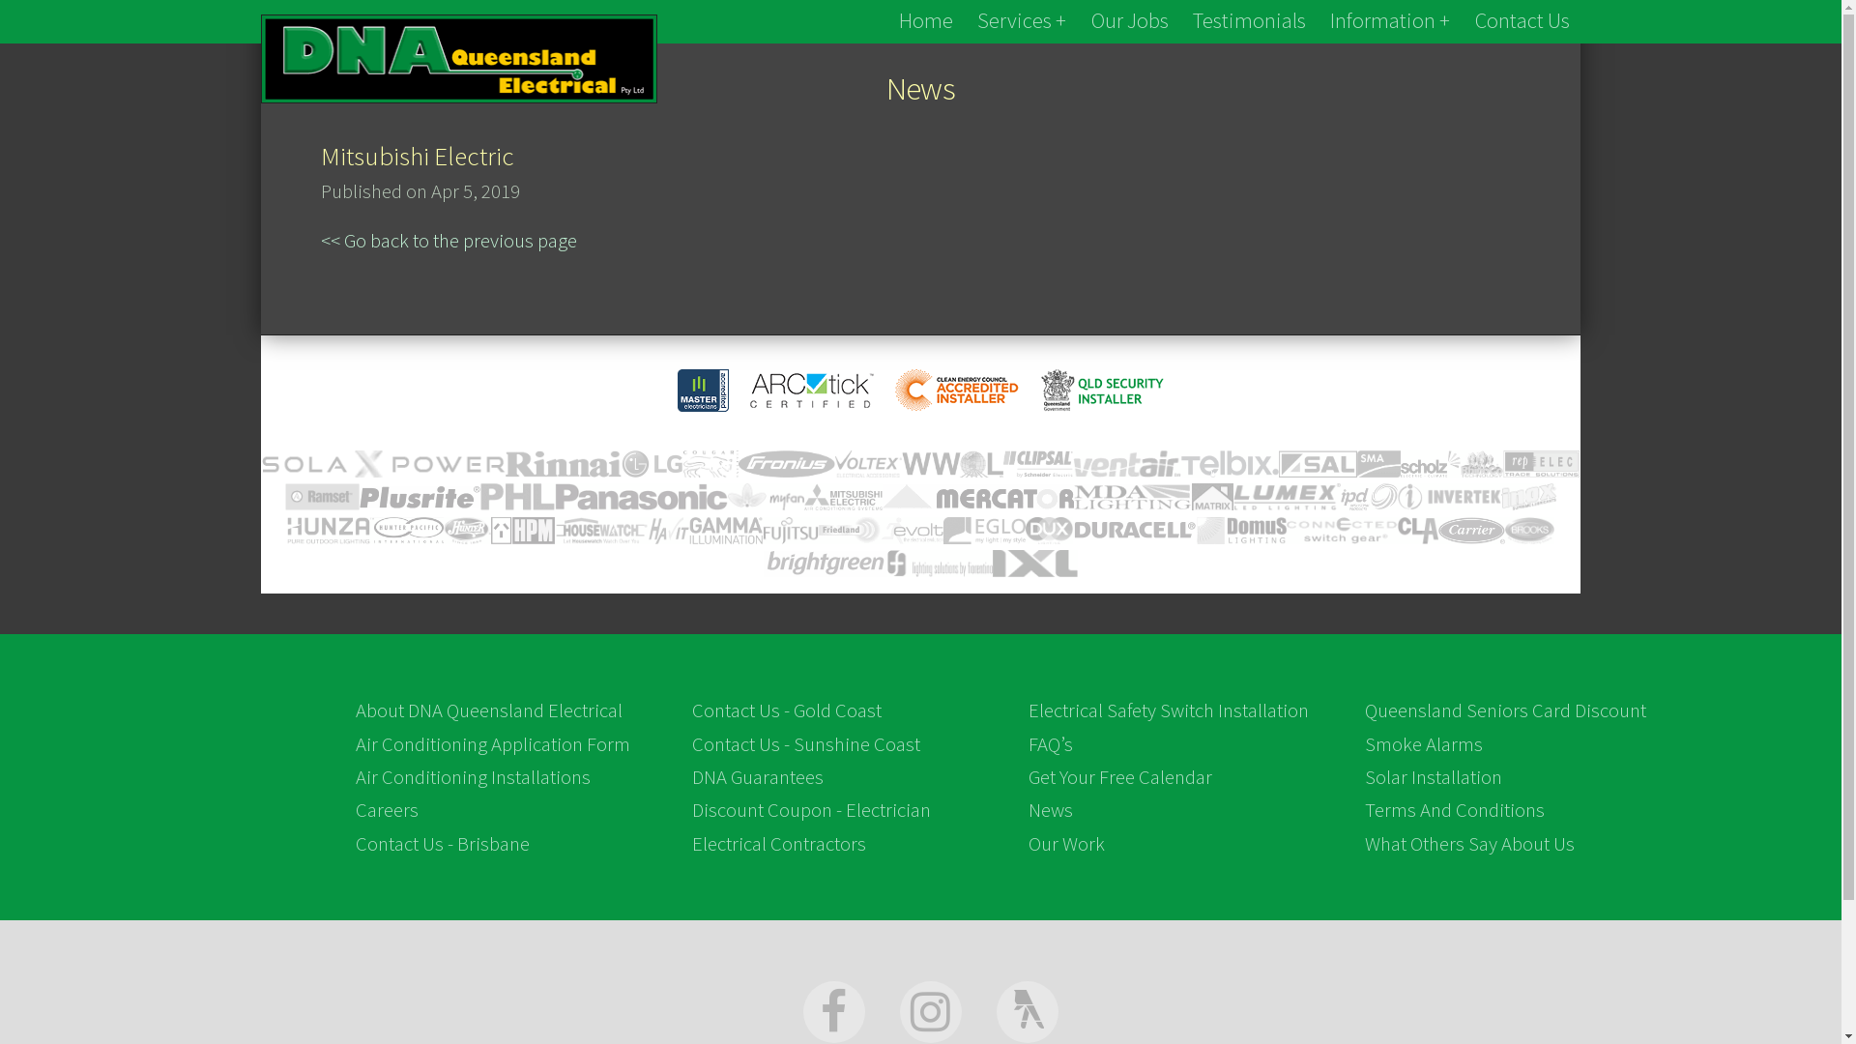 Image resolution: width=1856 pixels, height=1044 pixels. Describe the element at coordinates (984, 531) in the screenshot. I see `Eglo Lighting` at that location.